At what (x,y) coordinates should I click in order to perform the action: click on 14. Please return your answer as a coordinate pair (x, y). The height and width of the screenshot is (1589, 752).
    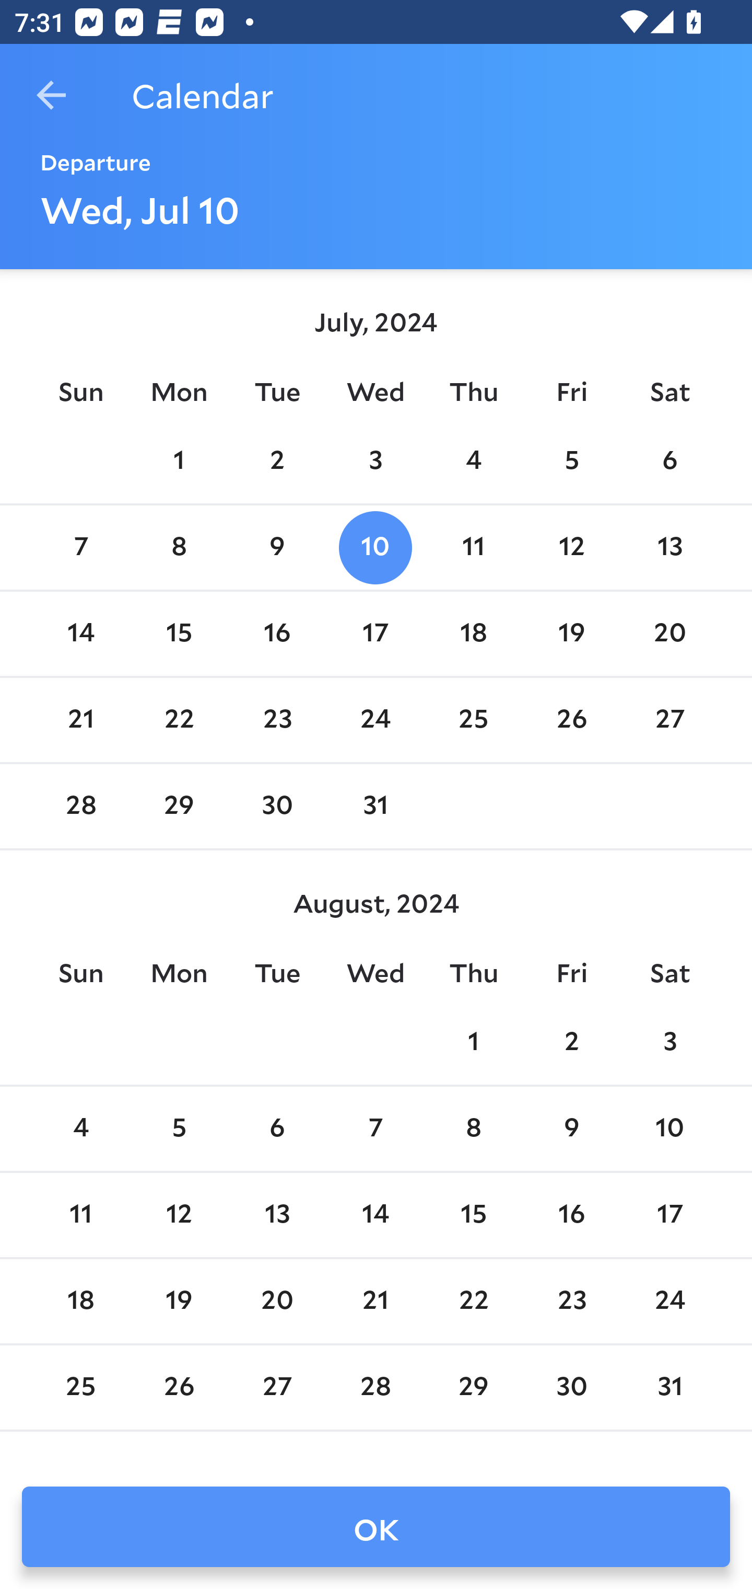
    Looking at the image, I should click on (375, 1215).